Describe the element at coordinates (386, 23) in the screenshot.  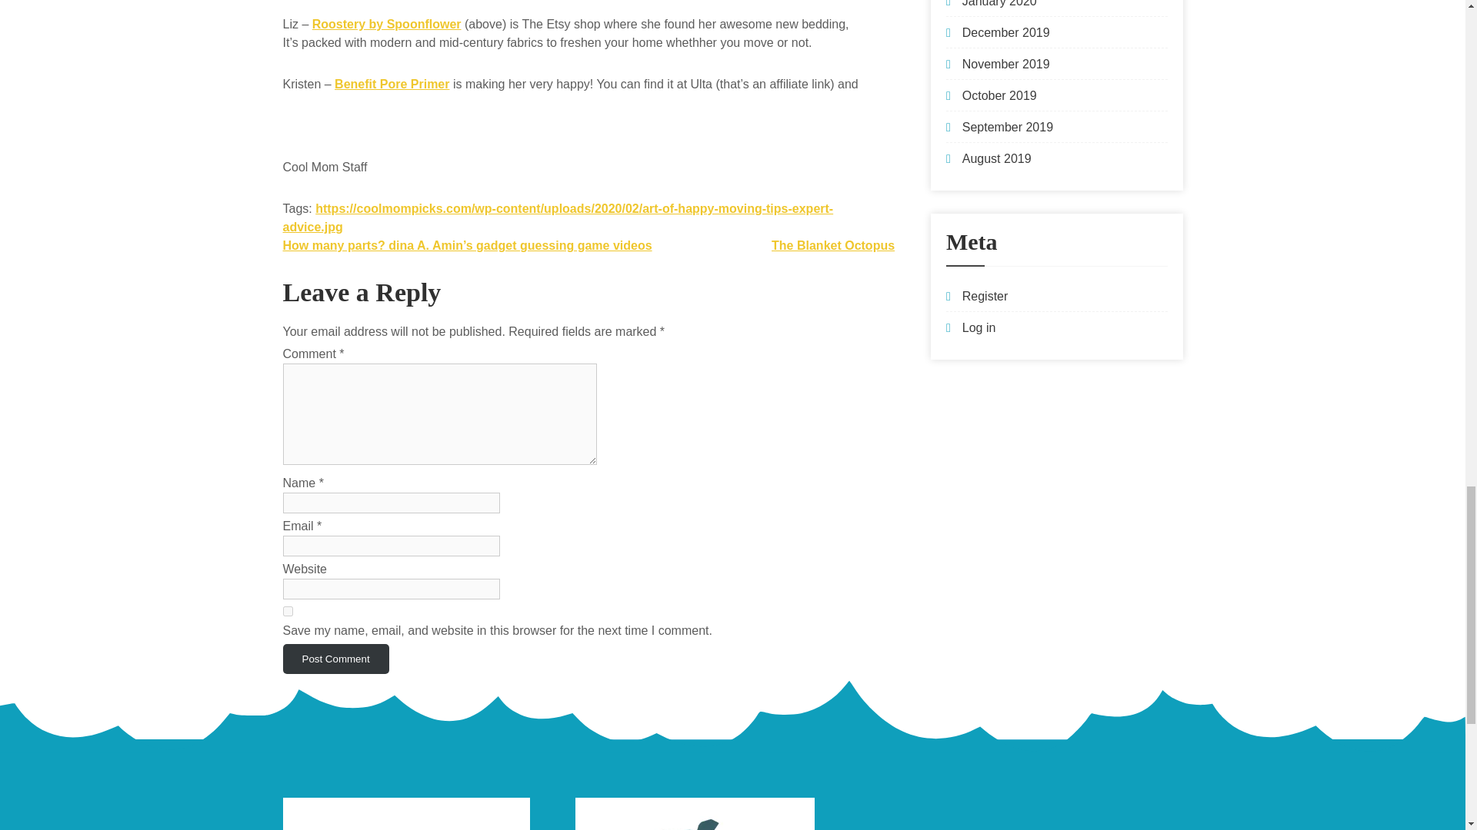
I see `Roostery by Spoonflower` at that location.